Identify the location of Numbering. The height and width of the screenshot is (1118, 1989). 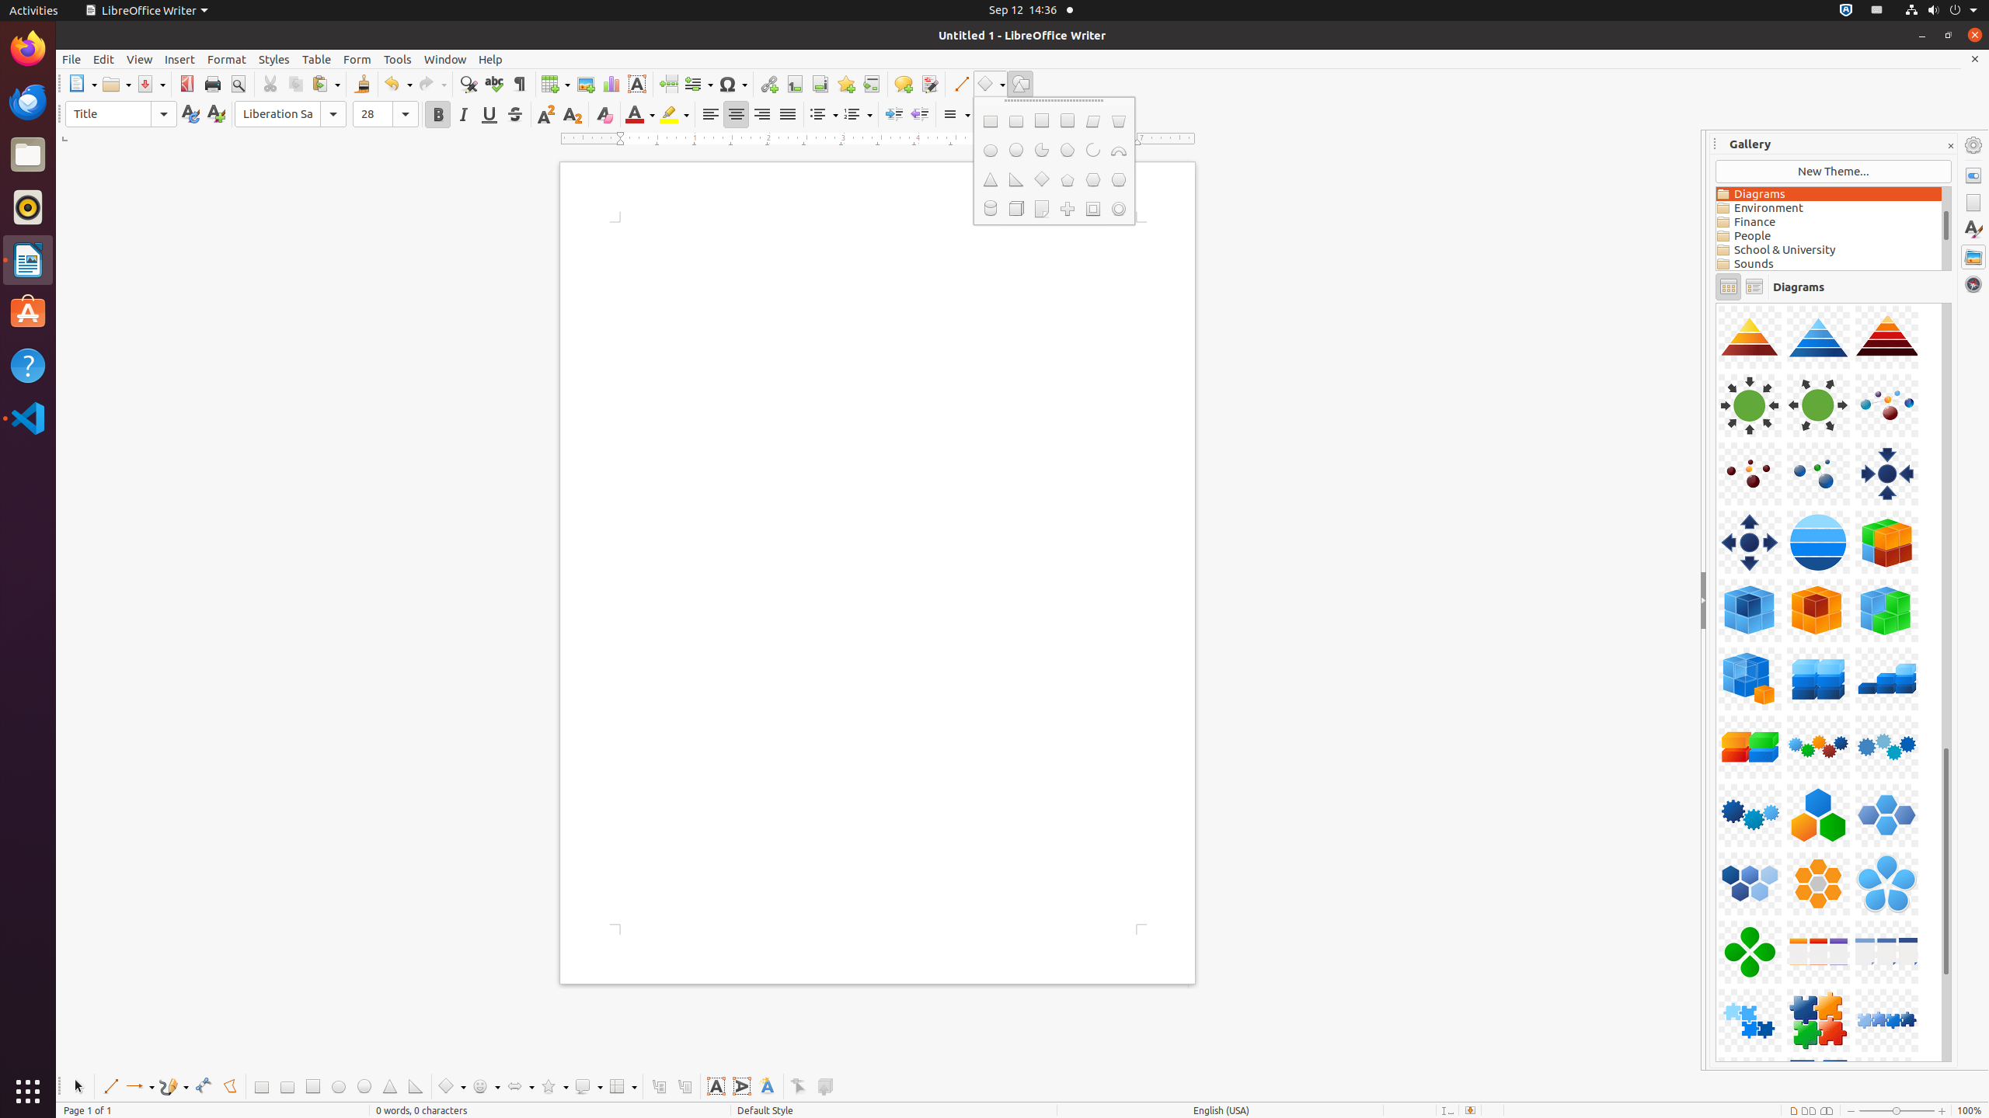
(858, 115).